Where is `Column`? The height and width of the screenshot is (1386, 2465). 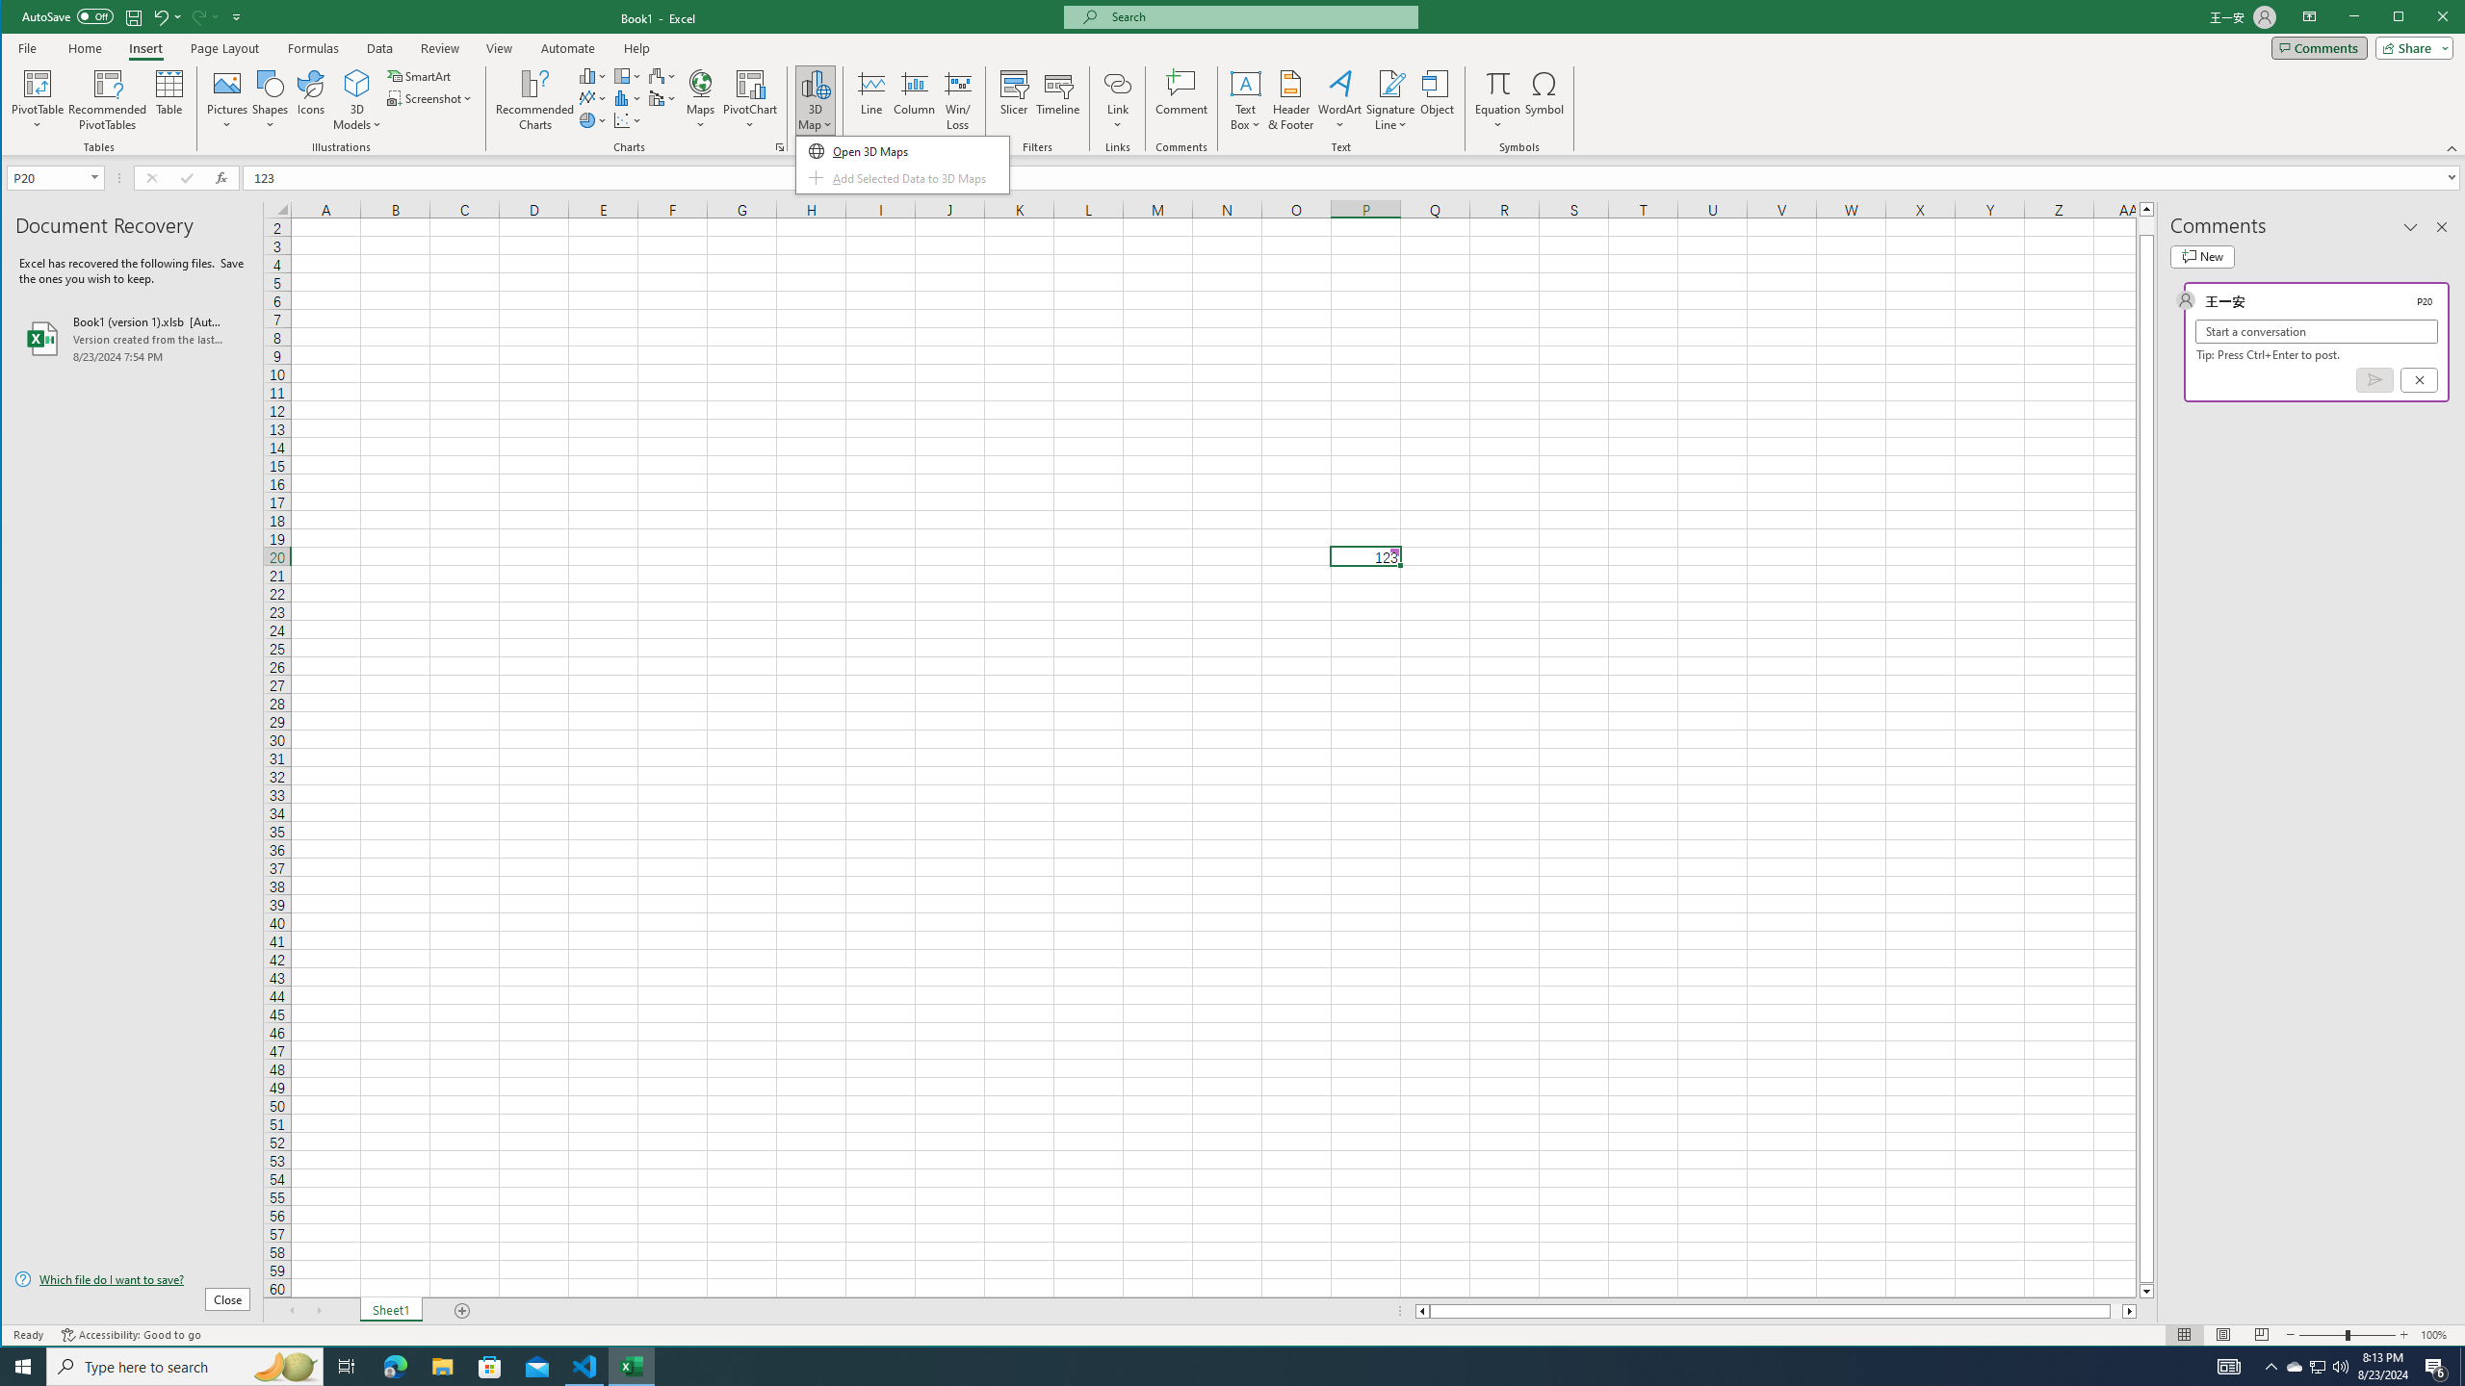 Column is located at coordinates (914, 100).